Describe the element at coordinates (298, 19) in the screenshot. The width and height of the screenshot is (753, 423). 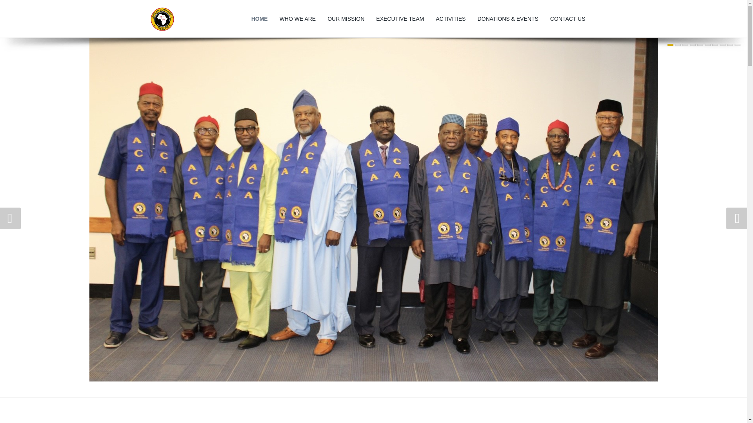
I see `WHO WE ARE` at that location.